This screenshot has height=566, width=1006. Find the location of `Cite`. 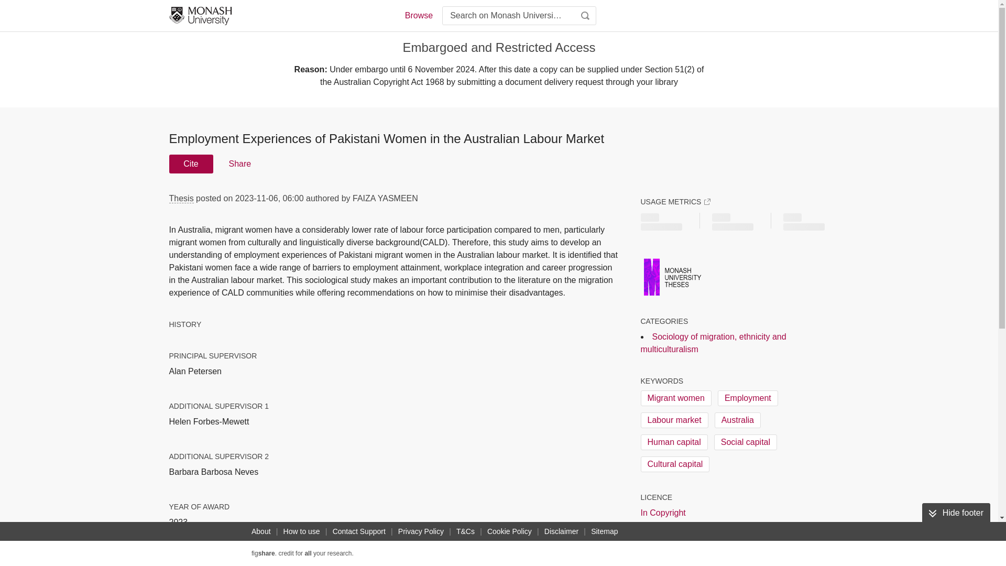

Cite is located at coordinates (191, 164).